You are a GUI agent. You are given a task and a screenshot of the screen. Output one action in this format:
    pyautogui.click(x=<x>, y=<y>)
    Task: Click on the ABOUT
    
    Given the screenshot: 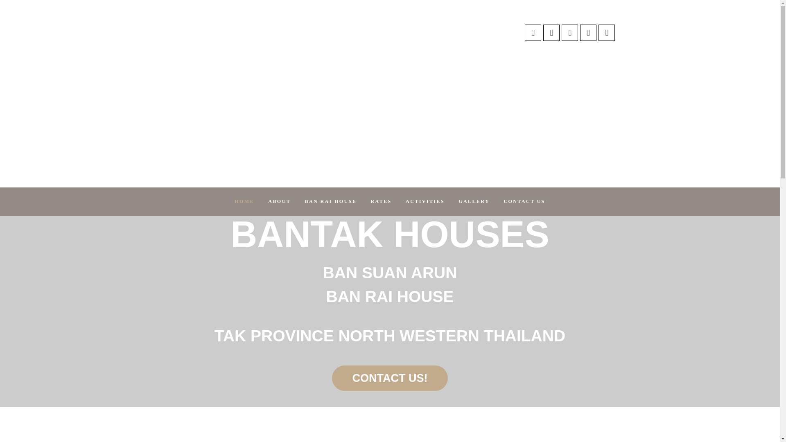 What is the action you would take?
    pyautogui.click(x=279, y=201)
    